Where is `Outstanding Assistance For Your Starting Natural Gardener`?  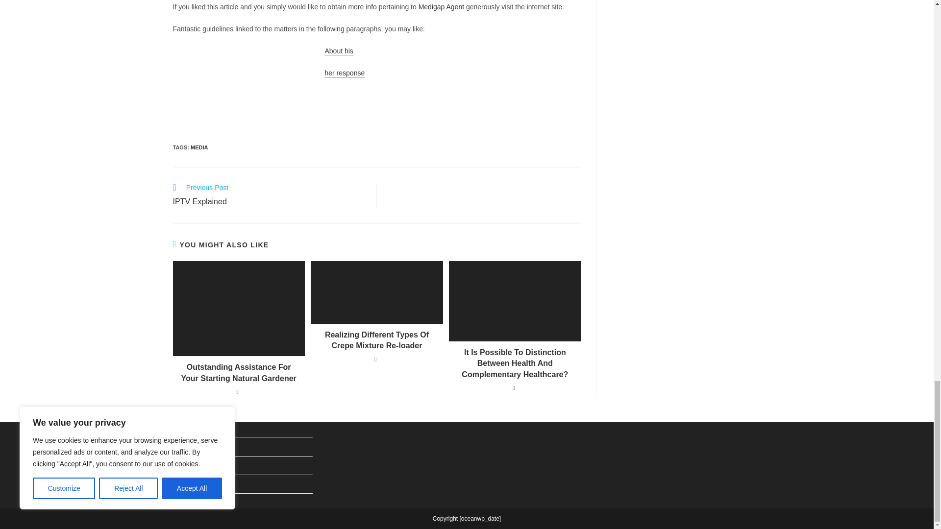 Outstanding Assistance For Your Starting Natural Gardener is located at coordinates (238, 373).